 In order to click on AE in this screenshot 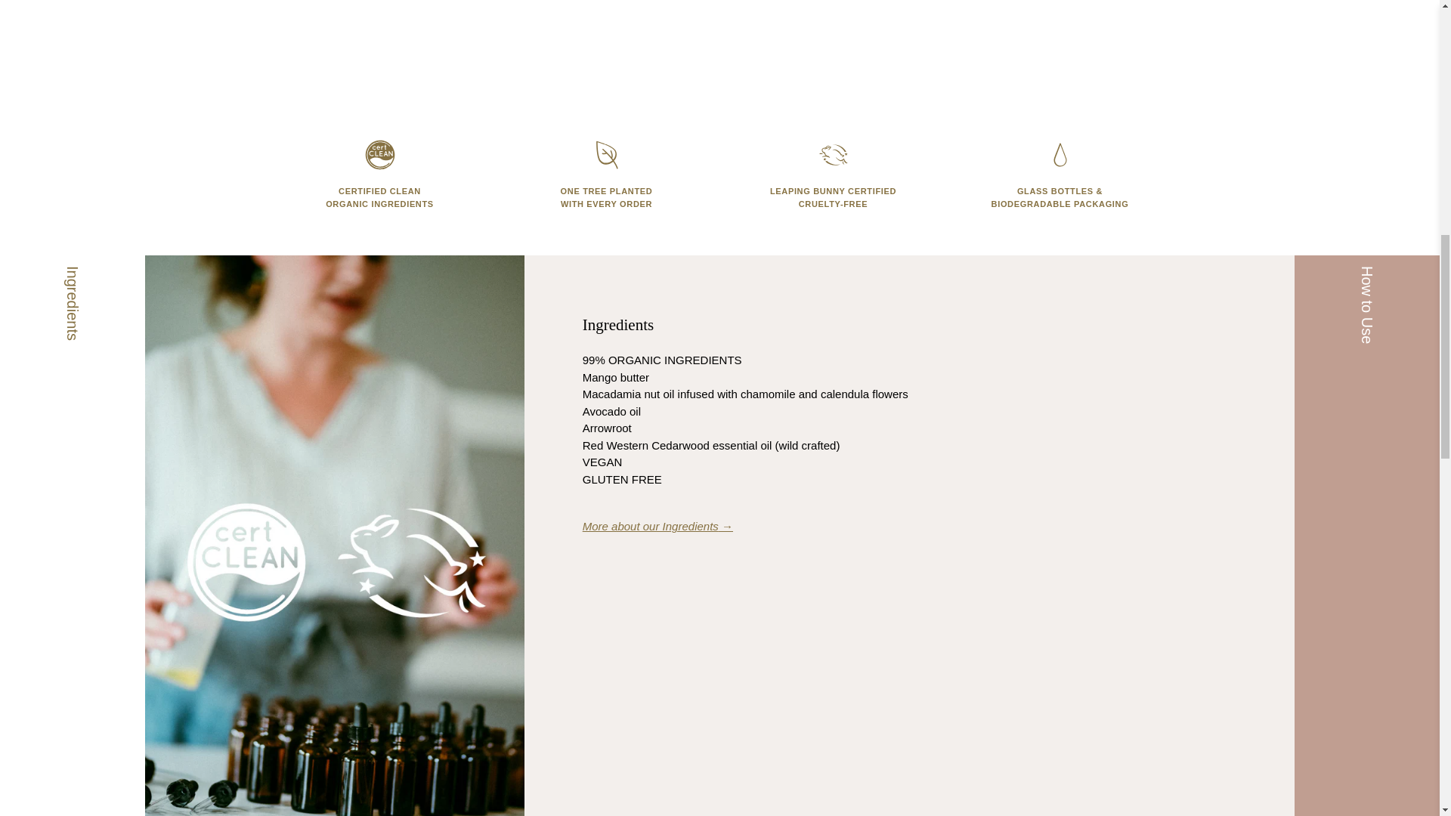, I will do `click(1214, 85)`.